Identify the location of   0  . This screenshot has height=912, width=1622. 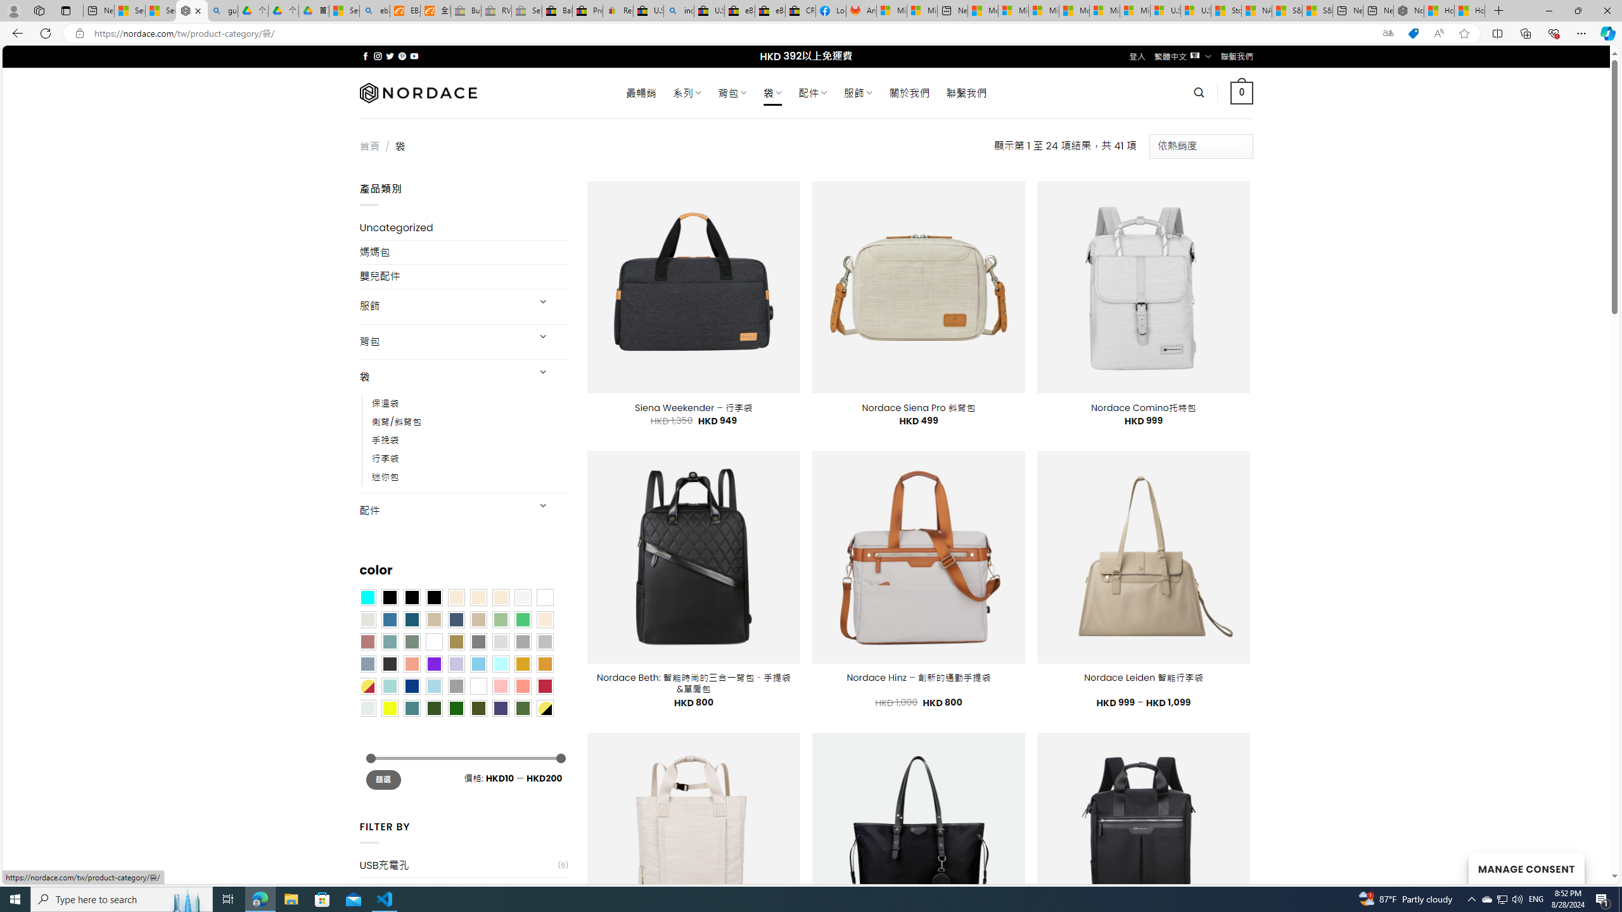
(1242, 92).